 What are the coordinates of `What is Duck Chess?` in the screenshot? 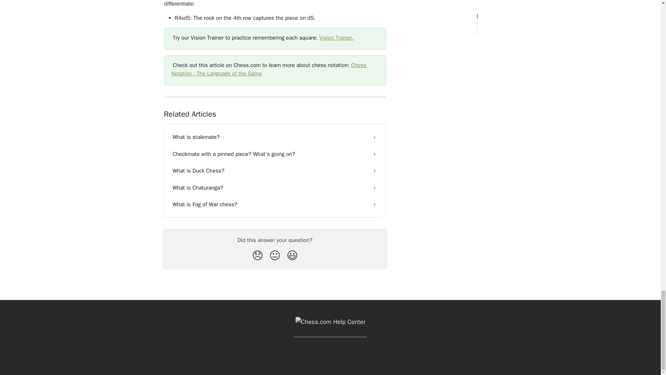 It's located at (275, 171).